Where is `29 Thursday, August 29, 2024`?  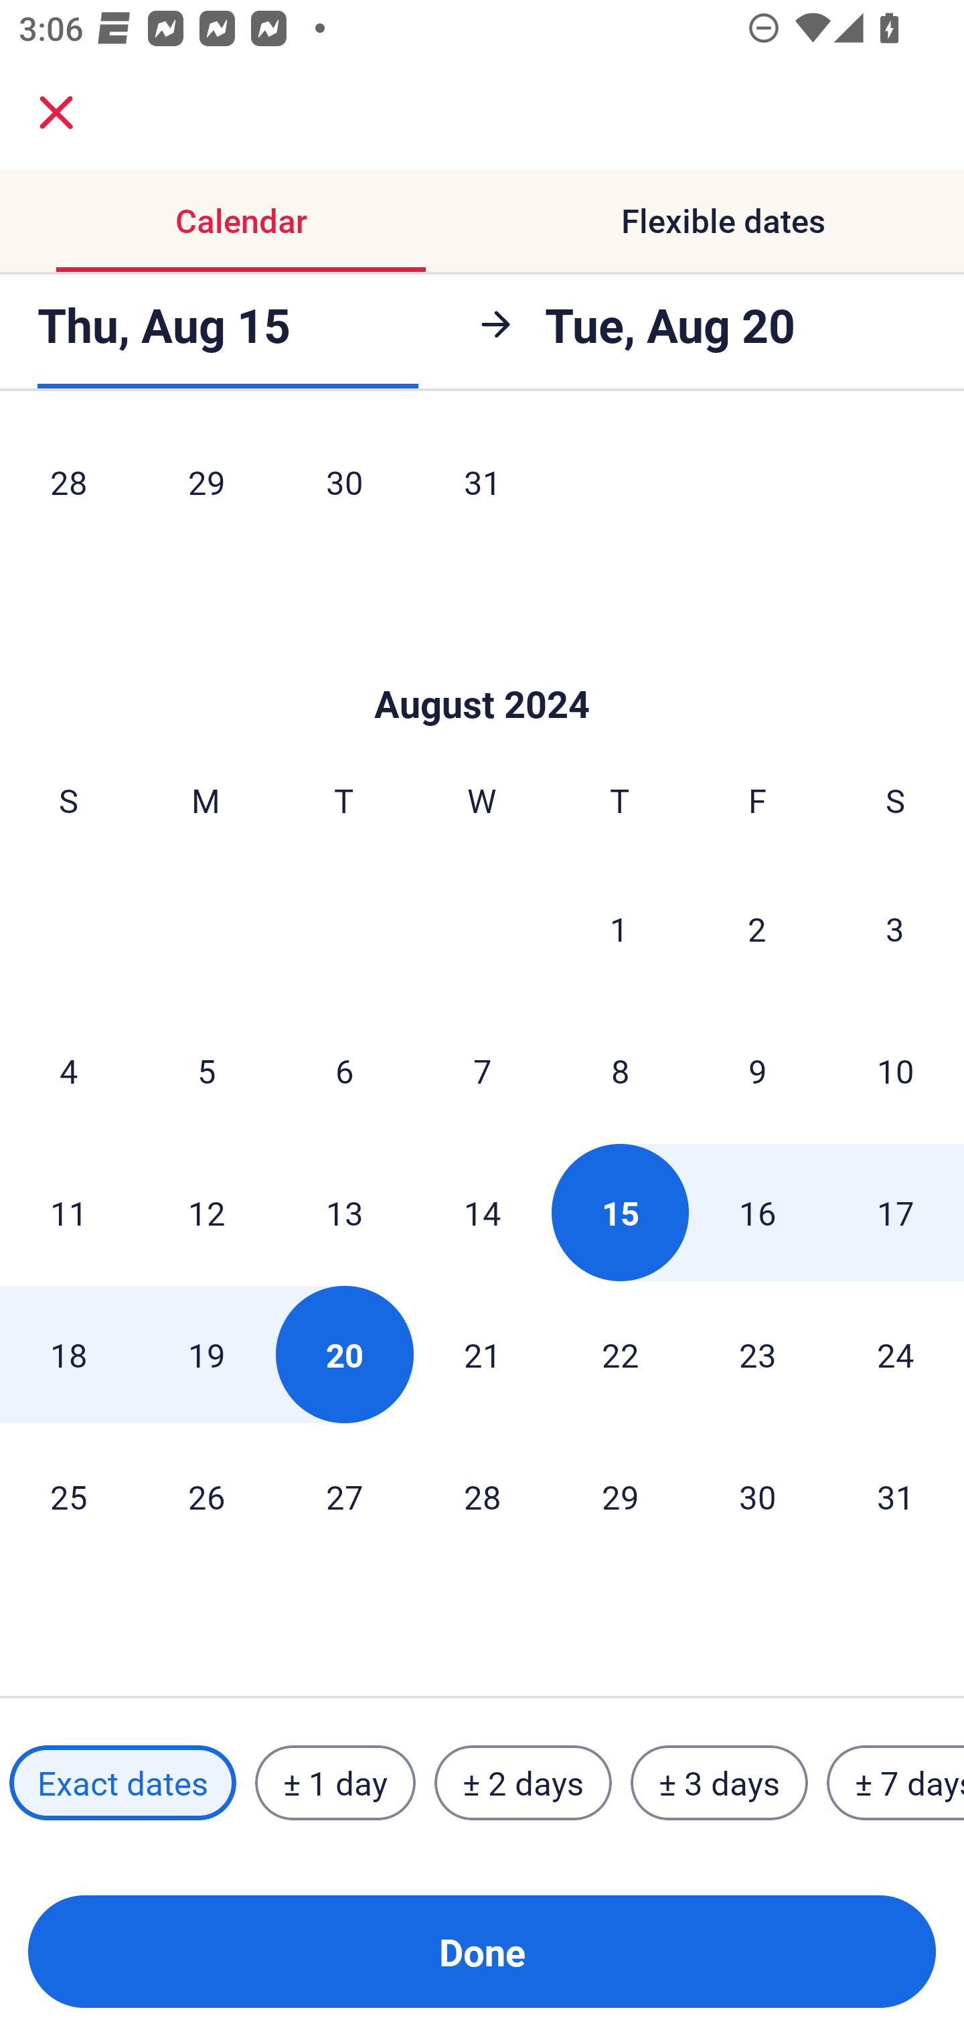
29 Thursday, August 29, 2024 is located at coordinates (620, 1496).